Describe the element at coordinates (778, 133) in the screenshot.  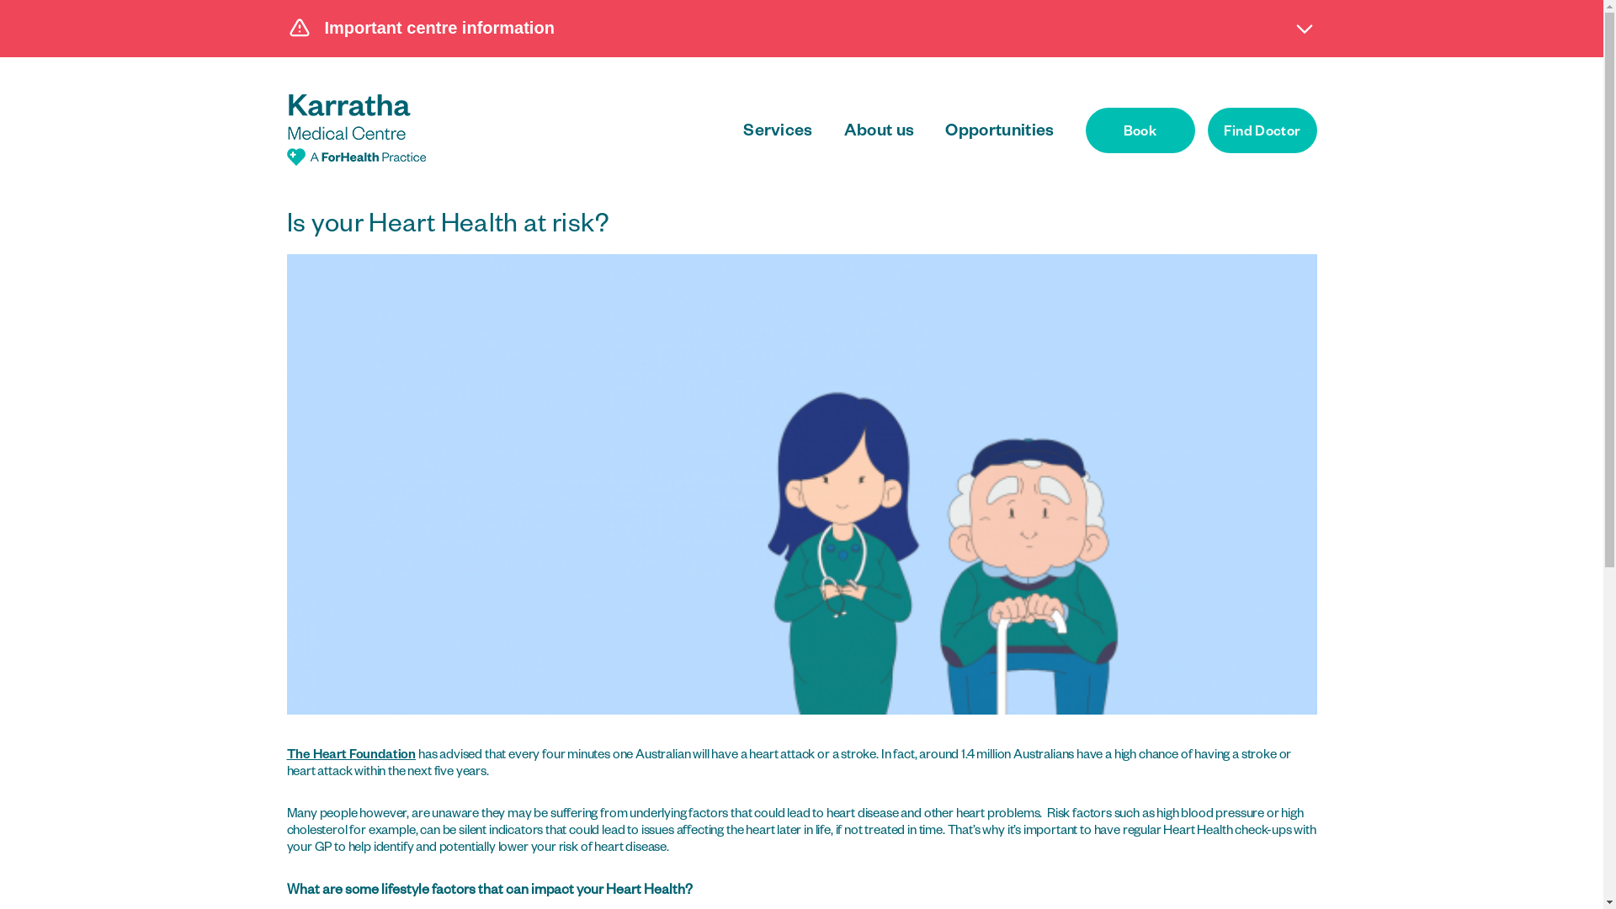
I see `Services` at that location.